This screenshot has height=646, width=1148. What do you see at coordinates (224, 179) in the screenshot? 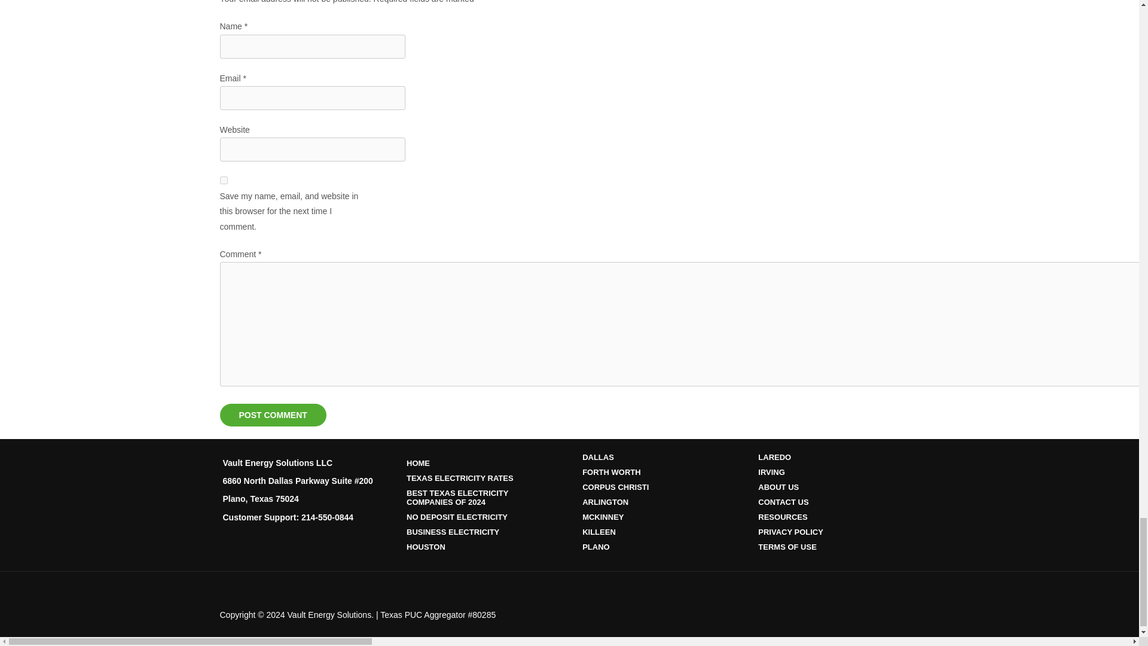
I see `yes` at bounding box center [224, 179].